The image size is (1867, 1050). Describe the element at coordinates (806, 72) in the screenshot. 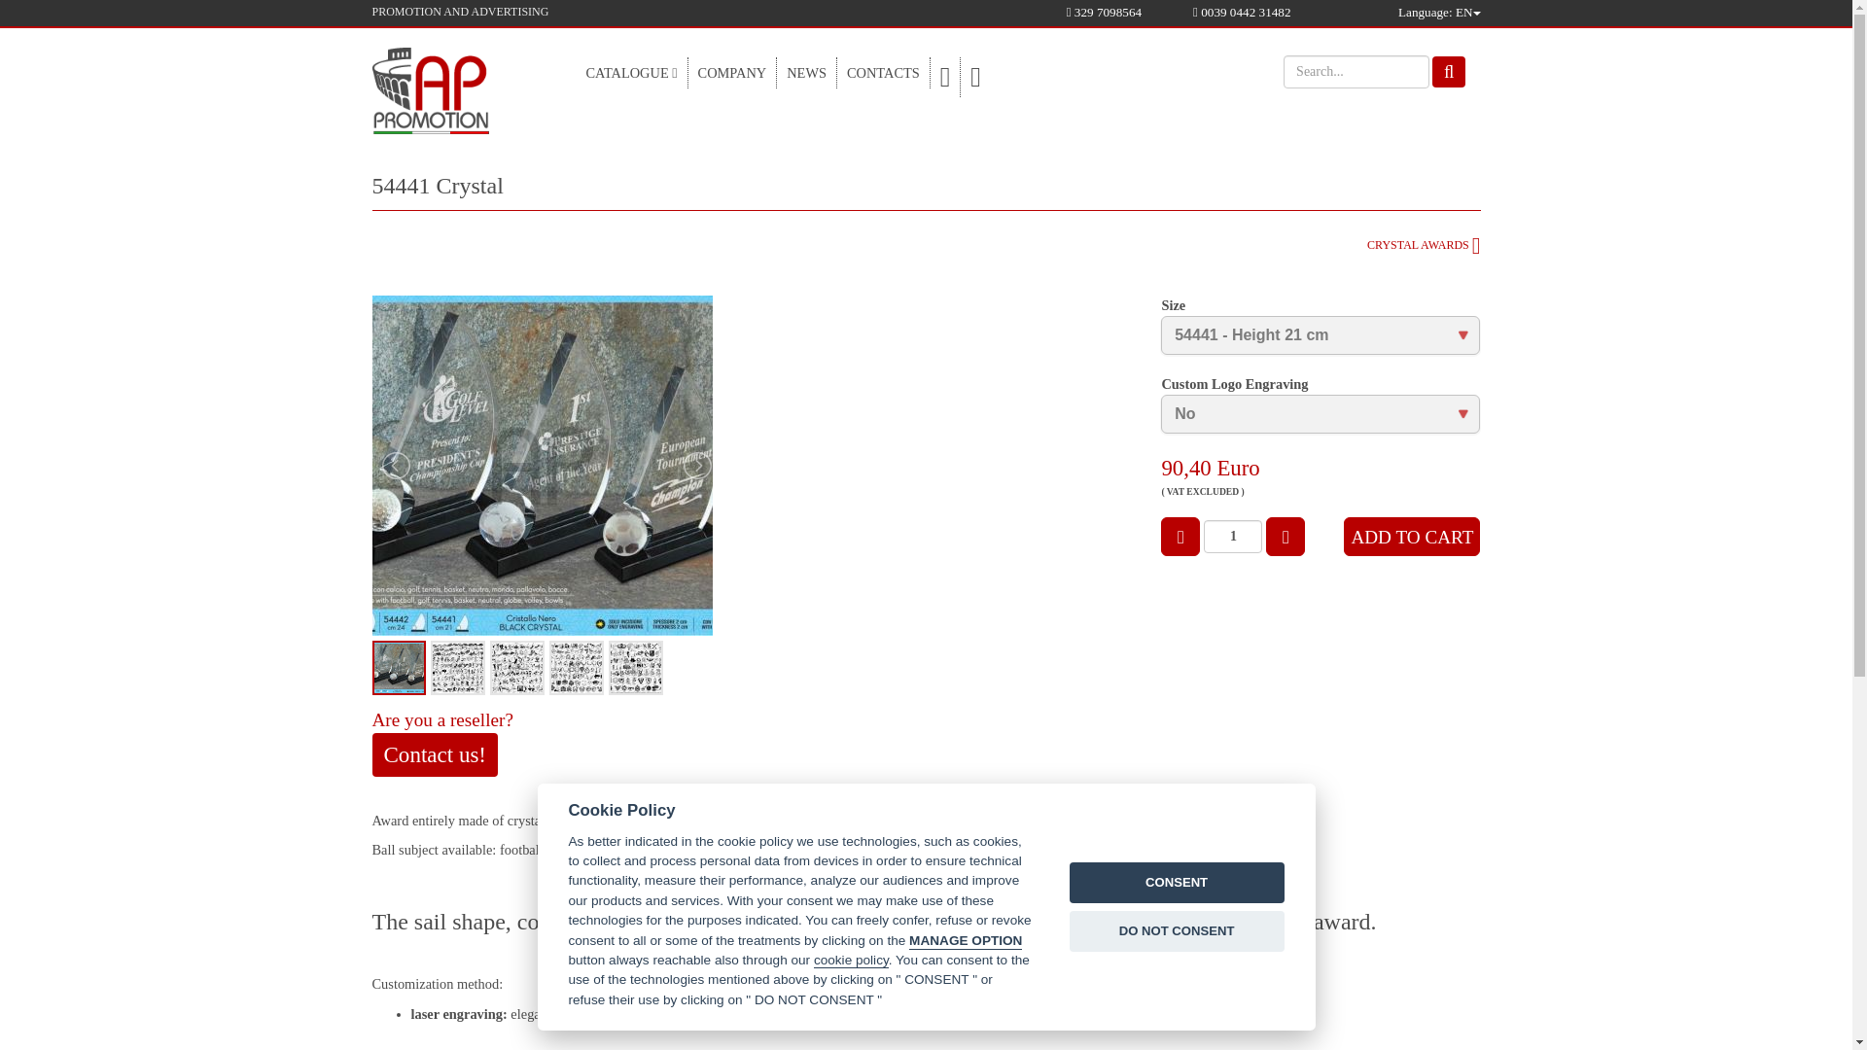

I see `NEWS` at that location.